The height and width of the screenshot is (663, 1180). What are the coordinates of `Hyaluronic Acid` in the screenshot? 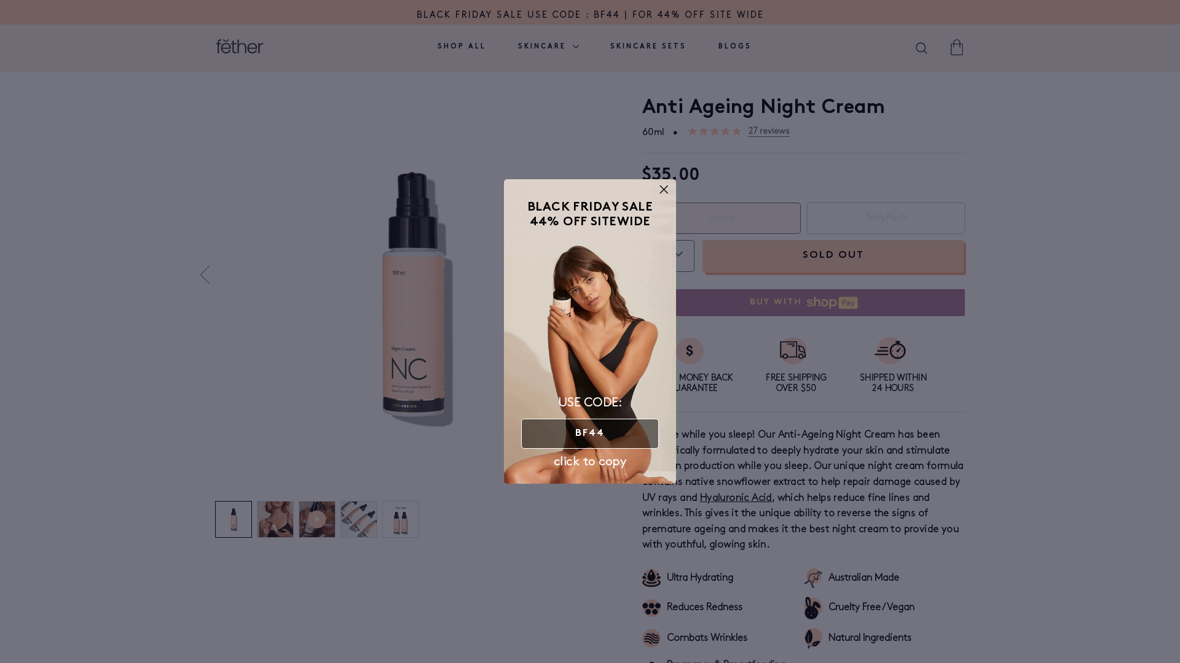 It's located at (736, 498).